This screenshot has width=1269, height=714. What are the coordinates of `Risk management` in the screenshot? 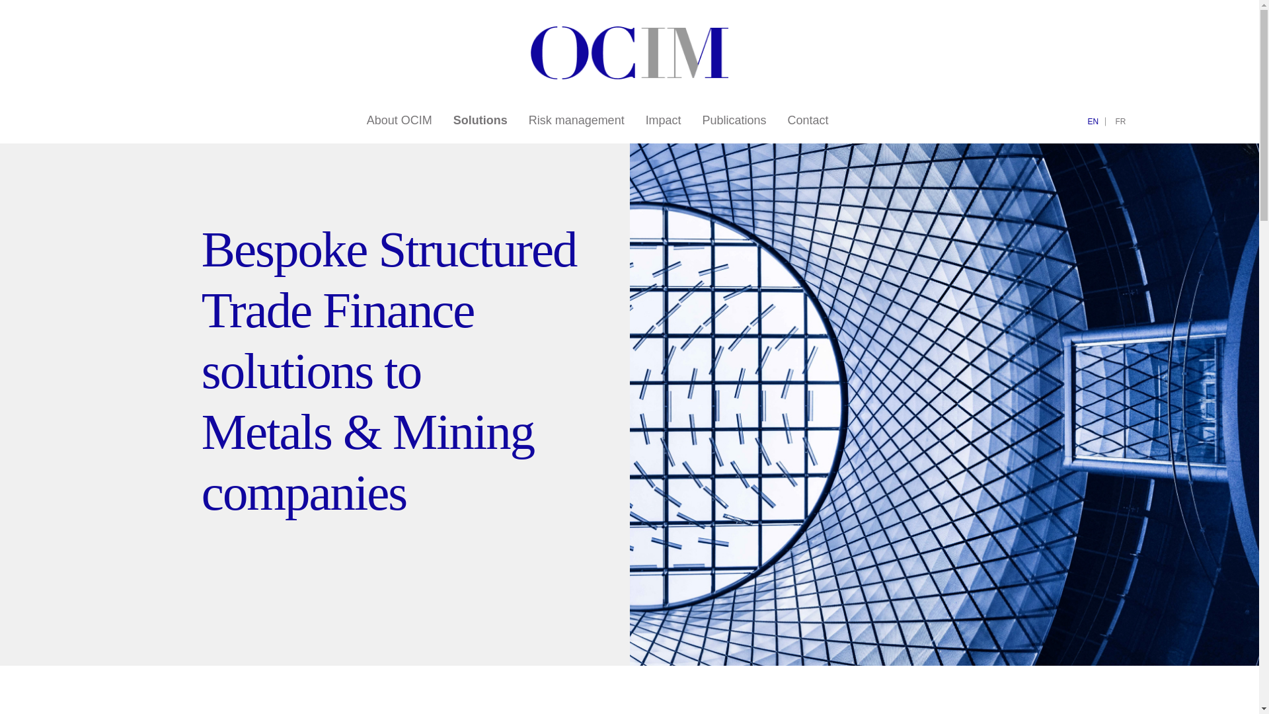 It's located at (576, 120).